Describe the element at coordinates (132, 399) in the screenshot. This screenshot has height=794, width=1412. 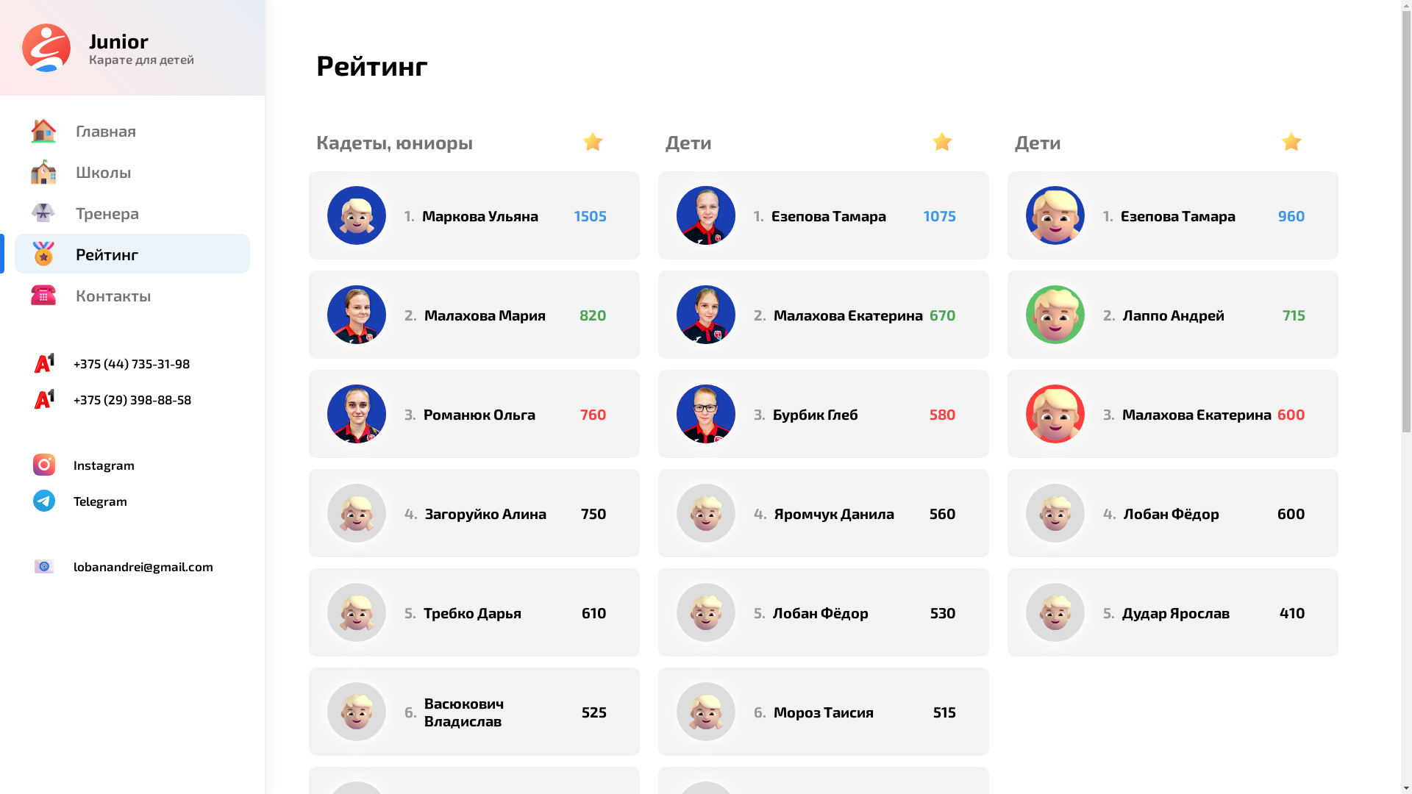
I see `+375 (29) 398-88-58` at that location.